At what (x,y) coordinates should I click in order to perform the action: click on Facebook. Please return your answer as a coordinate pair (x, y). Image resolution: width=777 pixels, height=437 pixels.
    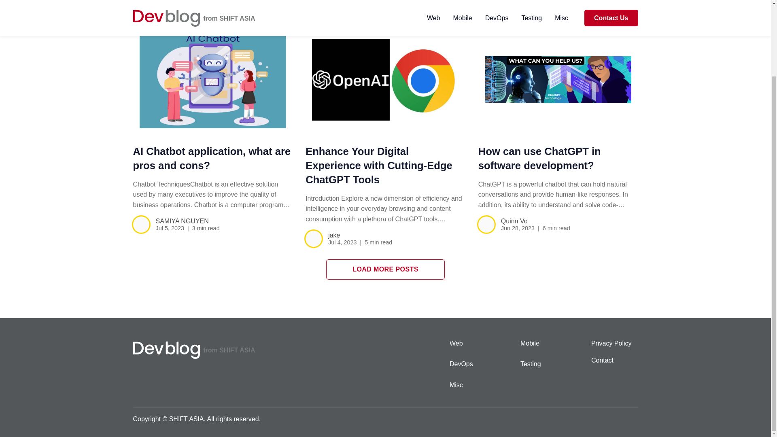
    Looking at the image, I should click on (595, 418).